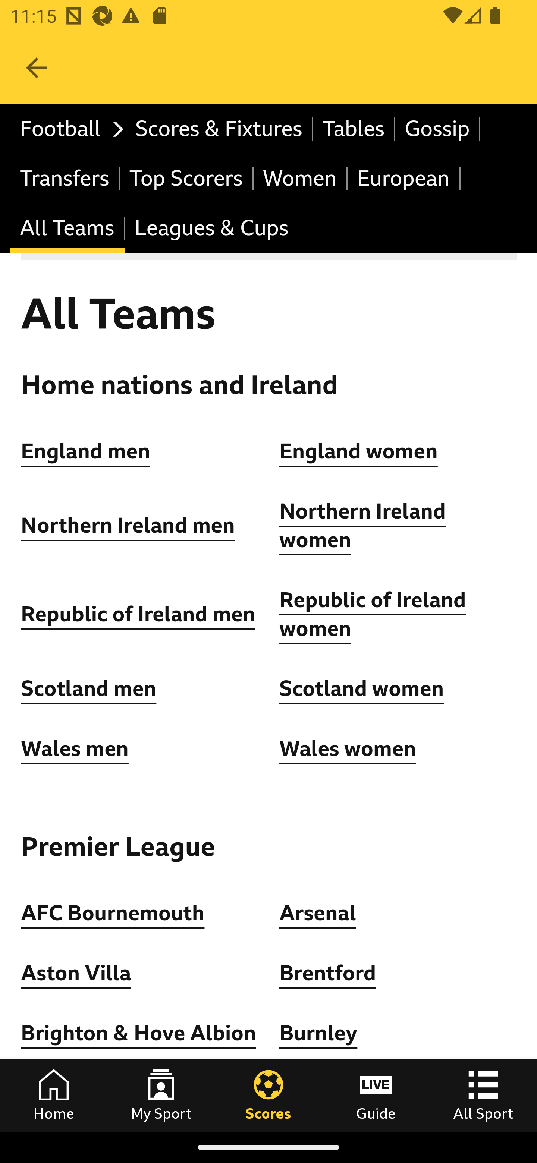  What do you see at coordinates (317, 913) in the screenshot?
I see `Arsenal` at bounding box center [317, 913].